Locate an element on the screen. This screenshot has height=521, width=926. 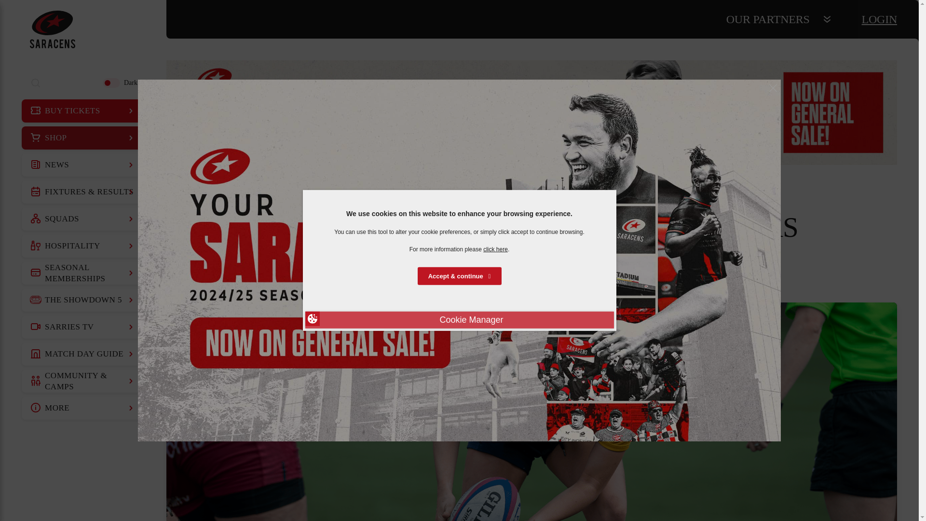
SHOP is located at coordinates (83, 138).